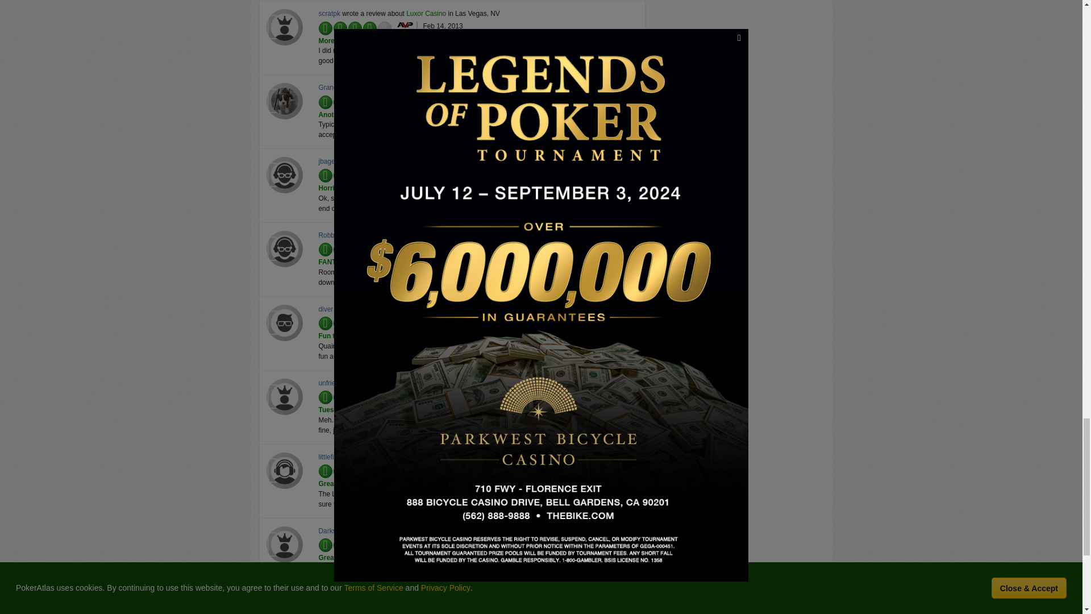 The width and height of the screenshot is (1091, 614). What do you see at coordinates (443, 99) in the screenshot?
I see `Feb 12, 2013` at bounding box center [443, 99].